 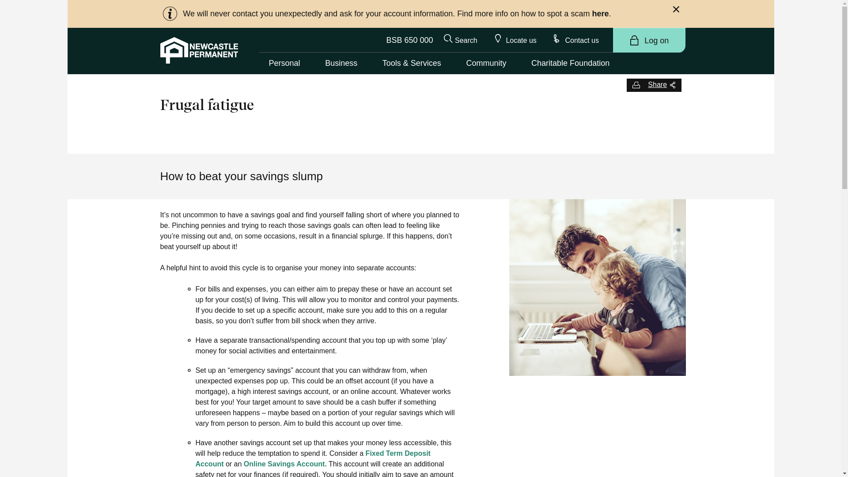 I want to click on Search, so click(x=460, y=40).